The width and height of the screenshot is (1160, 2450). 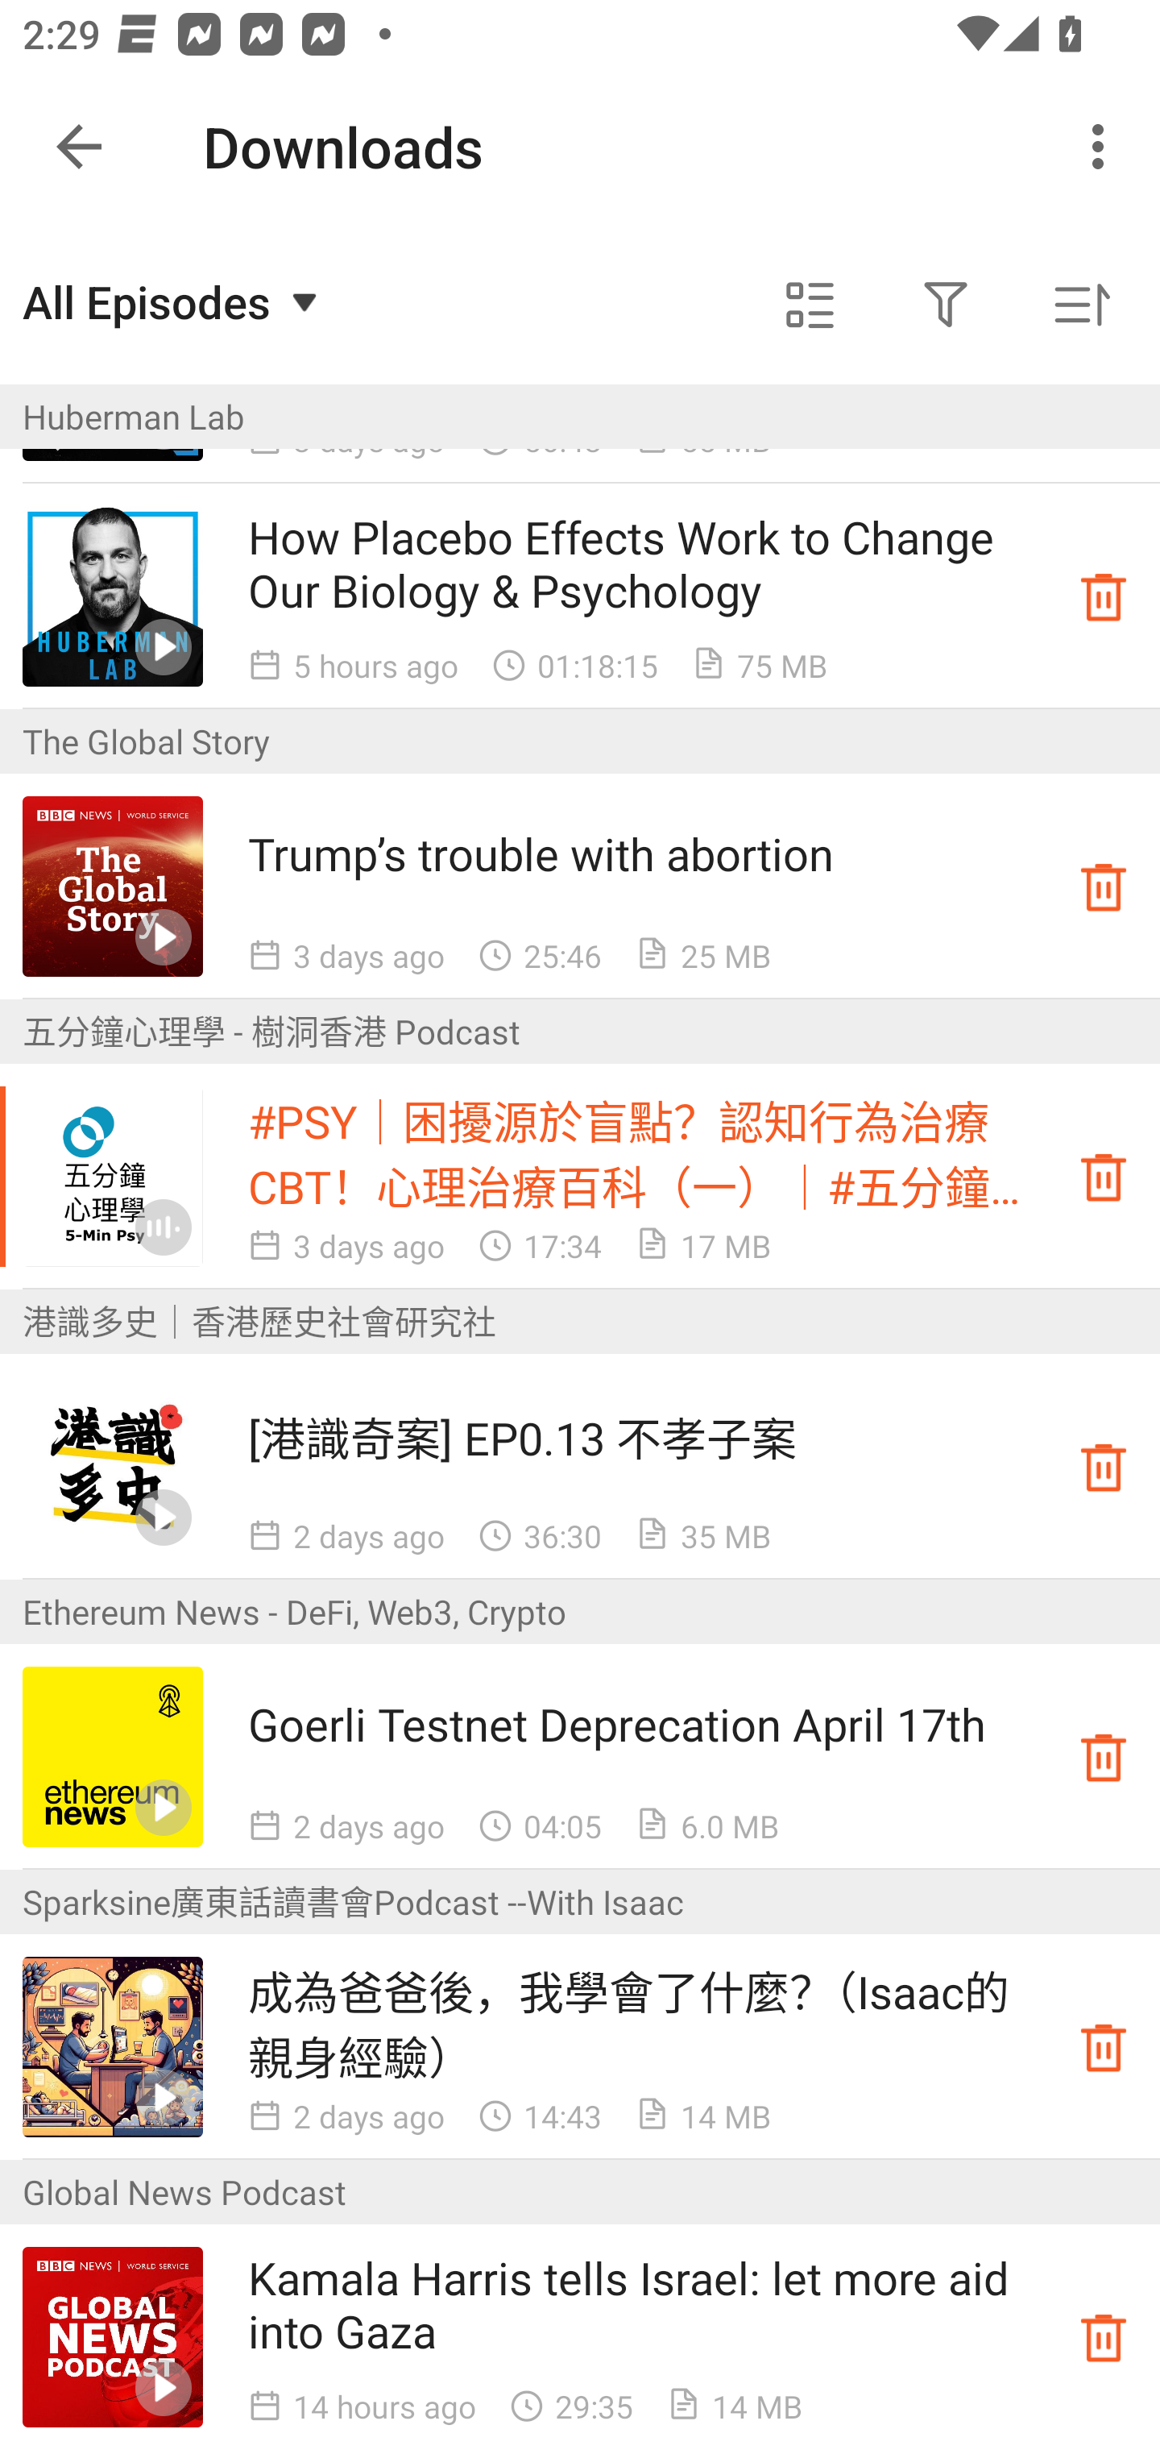 I want to click on Downloaded, so click(x=1104, y=2046).